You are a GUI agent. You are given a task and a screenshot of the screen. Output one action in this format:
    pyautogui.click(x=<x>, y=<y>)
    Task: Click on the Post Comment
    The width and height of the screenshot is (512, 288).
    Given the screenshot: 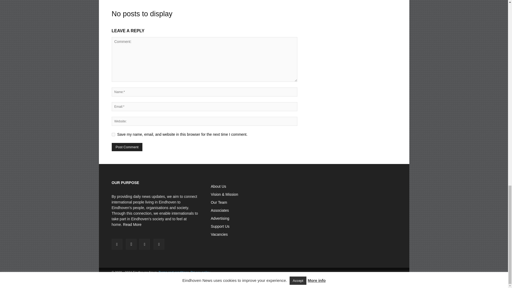 What is the action you would take?
    pyautogui.click(x=127, y=147)
    